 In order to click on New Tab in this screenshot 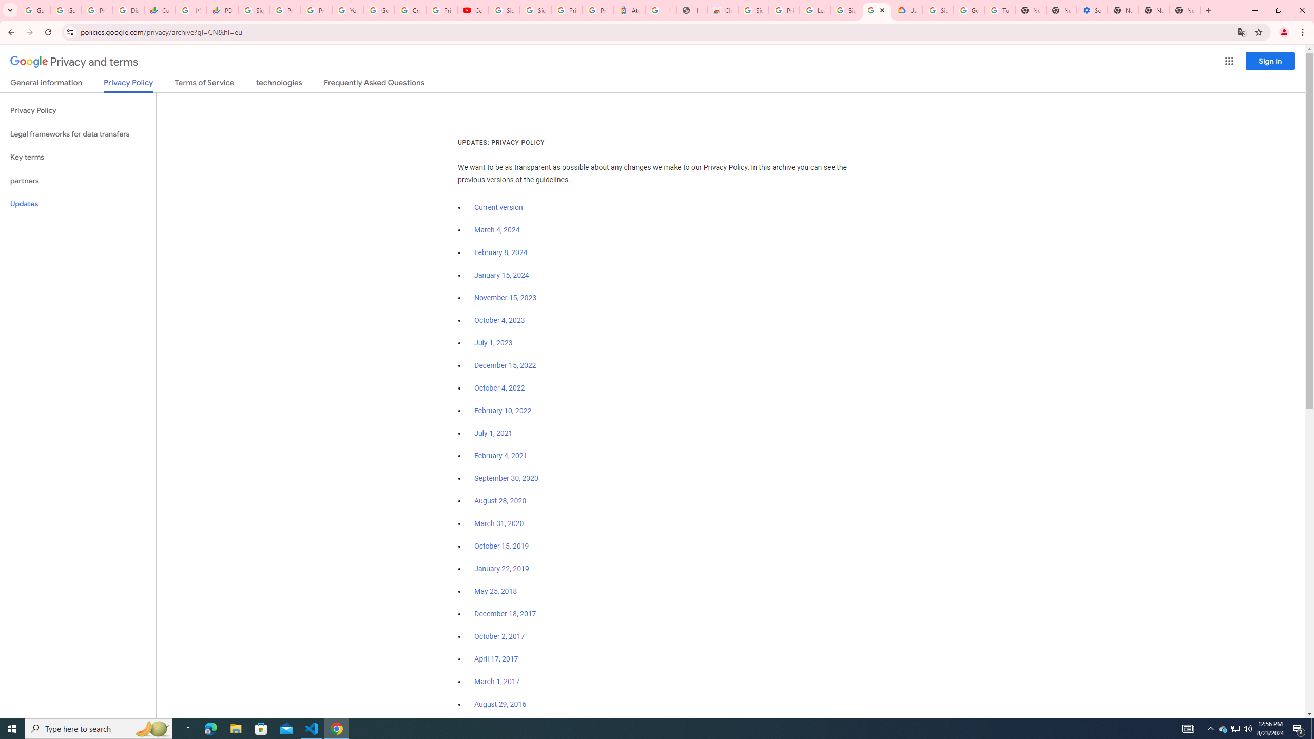, I will do `click(1123, 10)`.